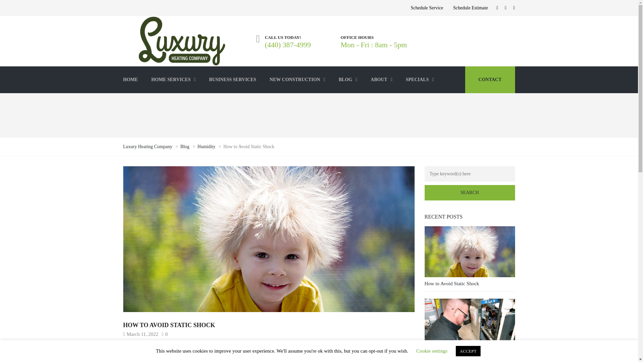 The height and width of the screenshot is (362, 643). I want to click on Go to Blog., so click(185, 146).